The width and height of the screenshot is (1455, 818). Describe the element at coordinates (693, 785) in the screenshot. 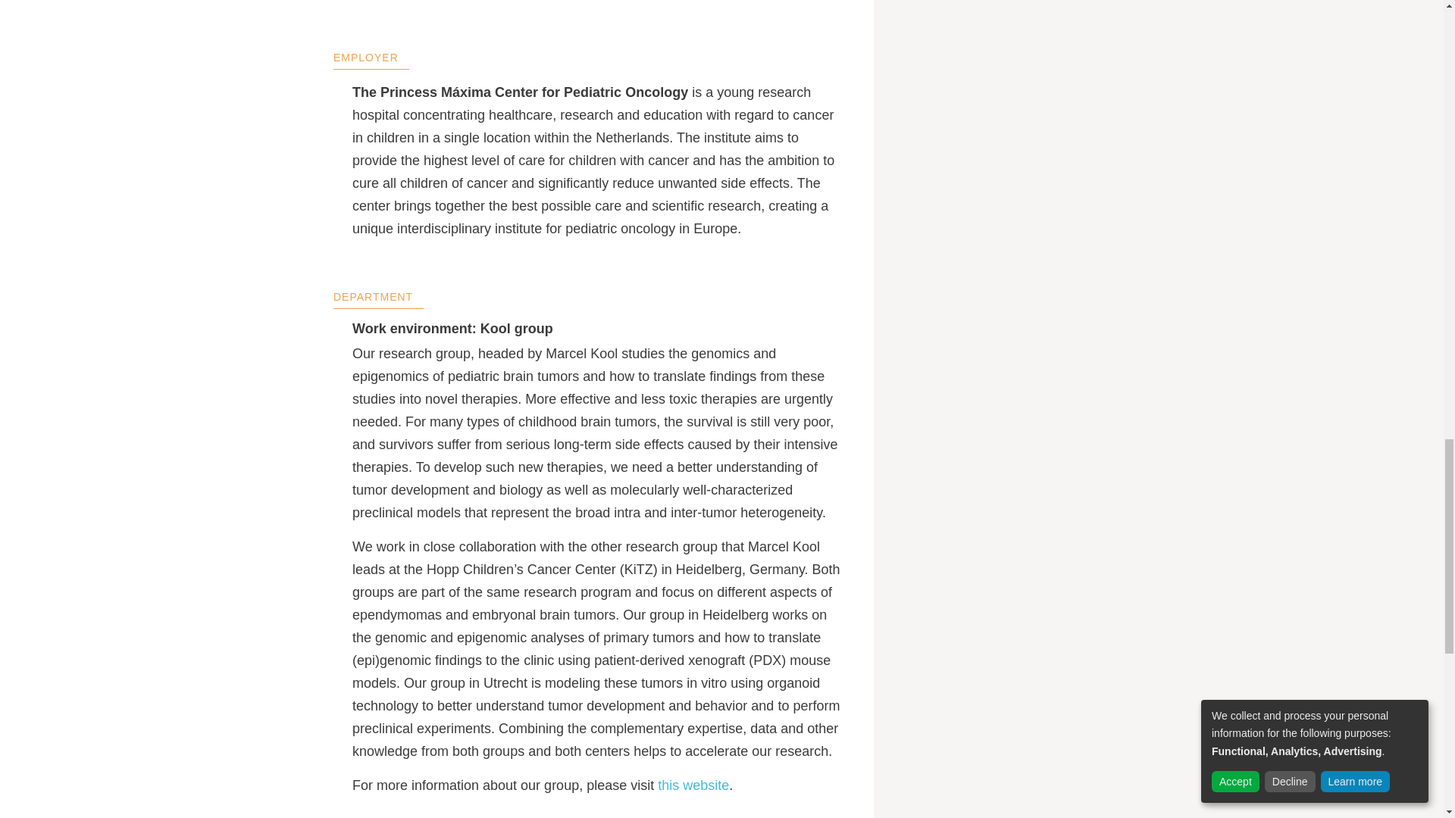

I see `this website` at that location.